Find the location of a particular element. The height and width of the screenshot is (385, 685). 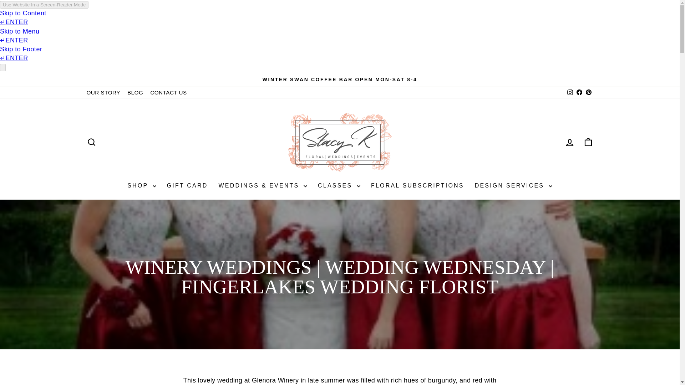

ICON-SEARCH is located at coordinates (91, 142).